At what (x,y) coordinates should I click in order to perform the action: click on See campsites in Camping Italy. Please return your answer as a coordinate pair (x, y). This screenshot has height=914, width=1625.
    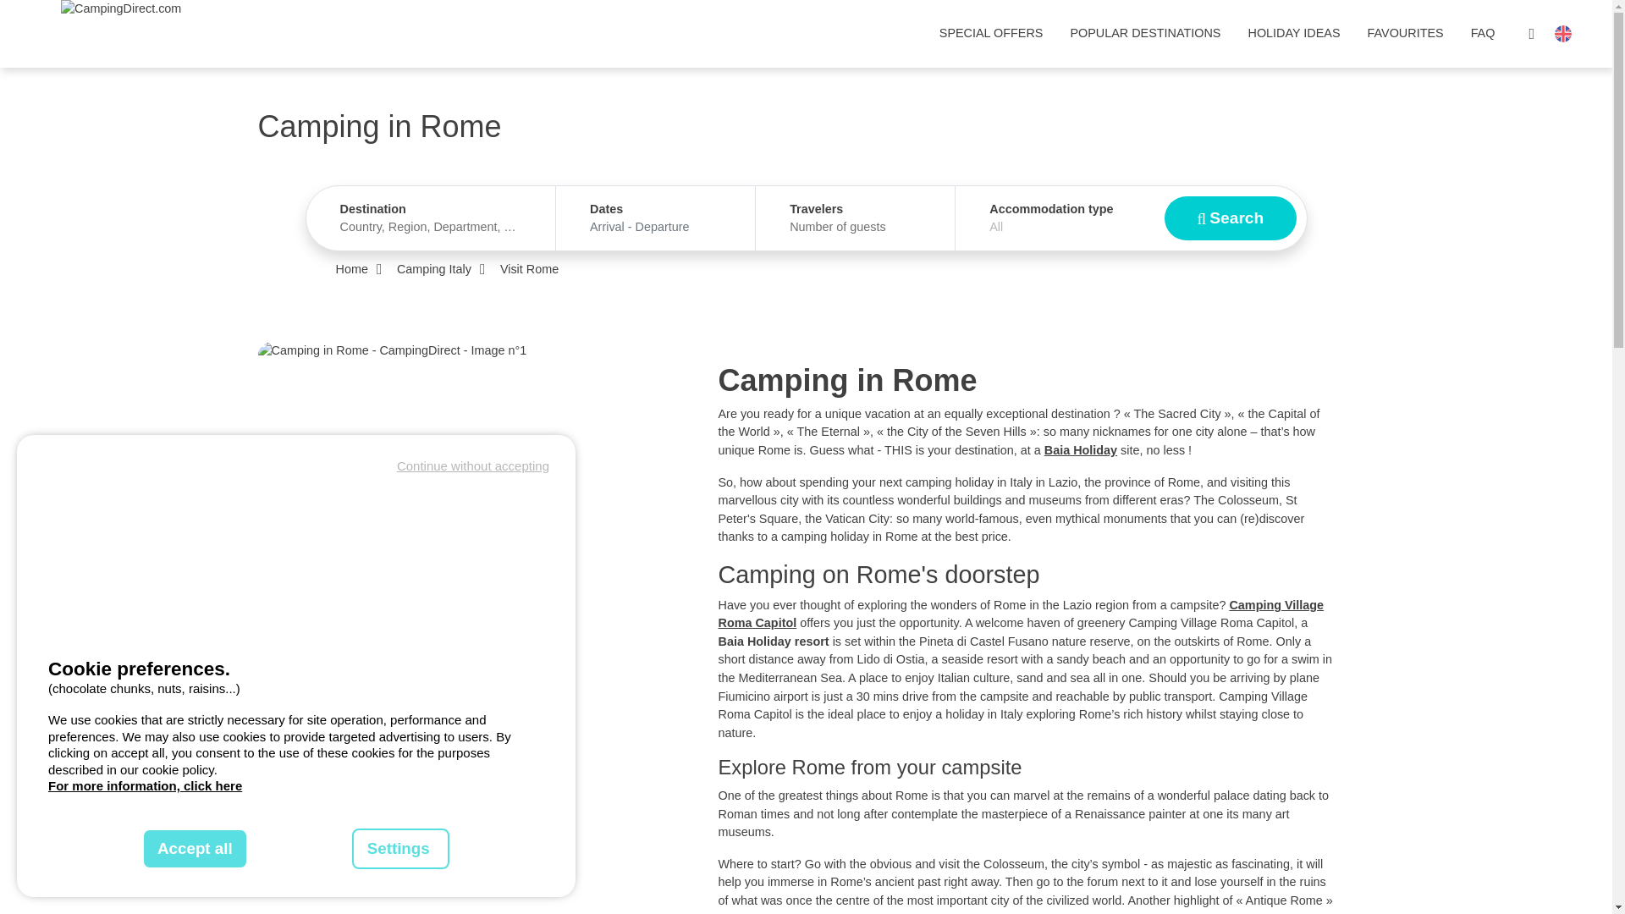
    Looking at the image, I should click on (433, 269).